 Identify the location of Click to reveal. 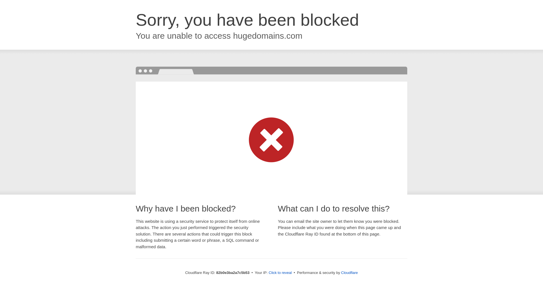
(280, 273).